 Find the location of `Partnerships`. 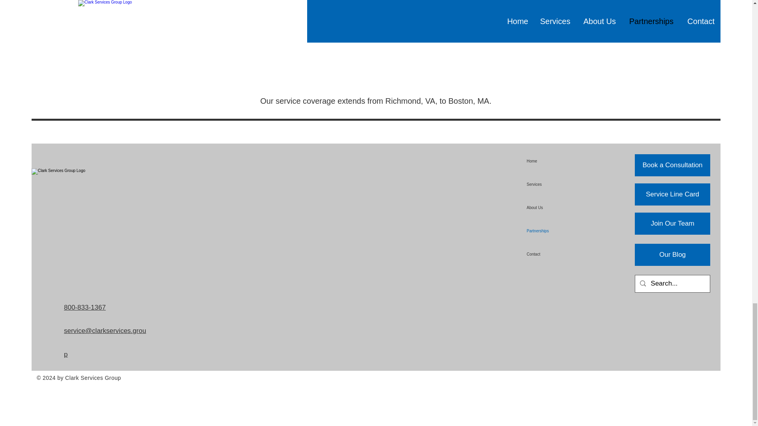

Partnerships is located at coordinates (548, 231).